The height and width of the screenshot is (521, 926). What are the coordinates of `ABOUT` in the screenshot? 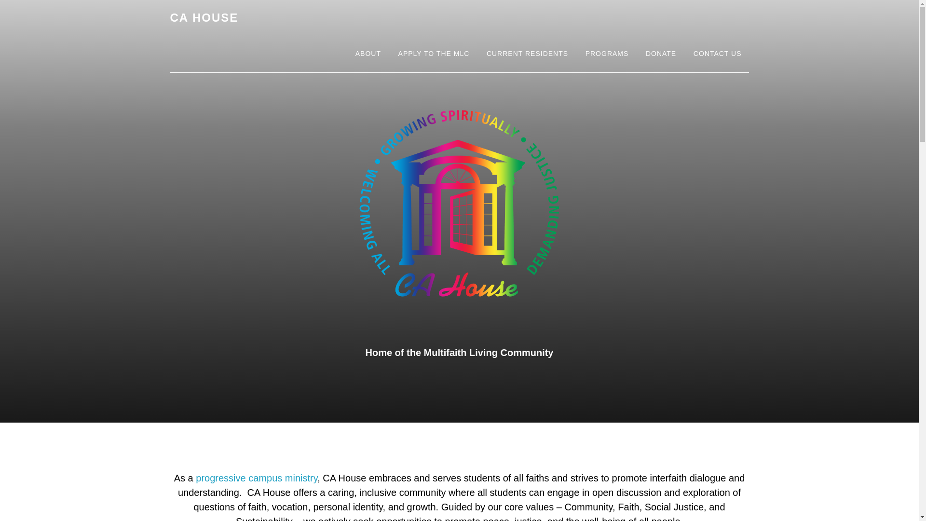 It's located at (368, 54).